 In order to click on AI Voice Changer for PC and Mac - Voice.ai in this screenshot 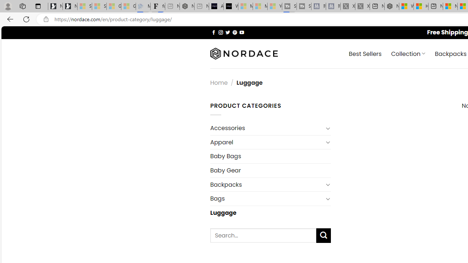, I will do `click(216, 7)`.